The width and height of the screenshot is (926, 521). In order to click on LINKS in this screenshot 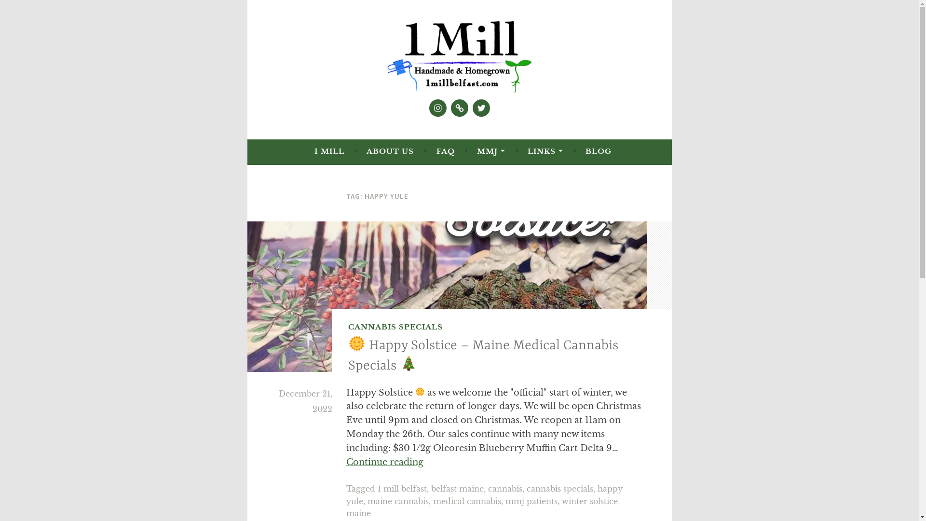, I will do `click(545, 151)`.